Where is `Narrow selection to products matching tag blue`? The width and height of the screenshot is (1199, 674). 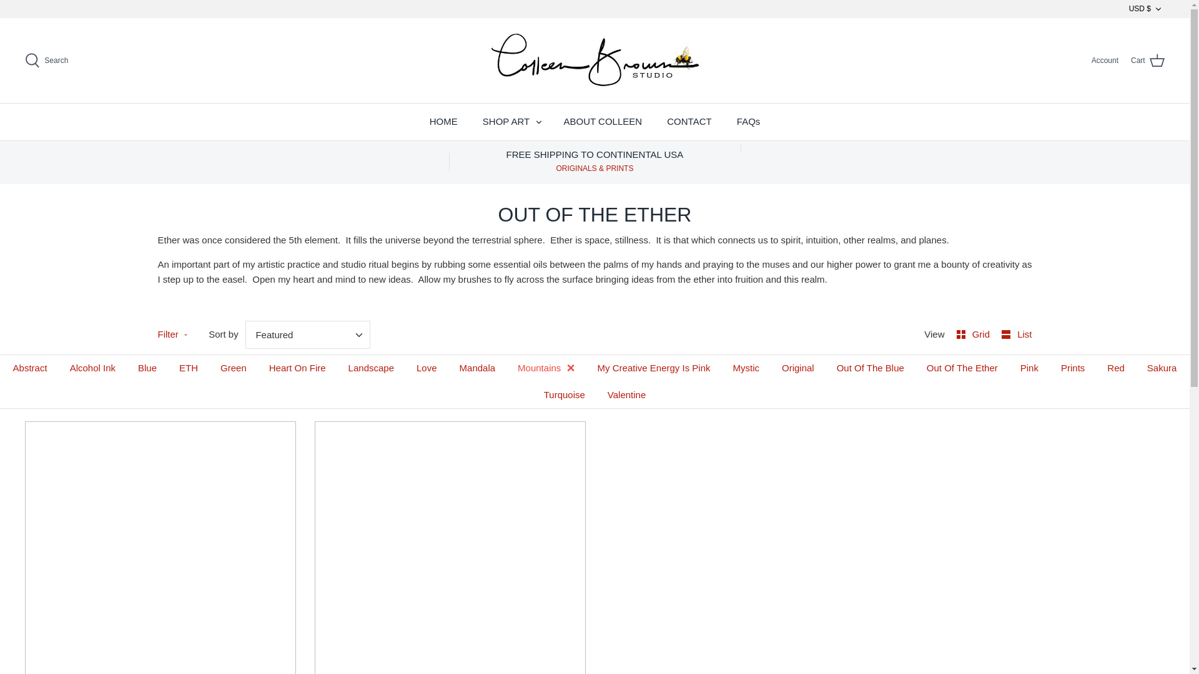 Narrow selection to products matching tag blue is located at coordinates (147, 368).